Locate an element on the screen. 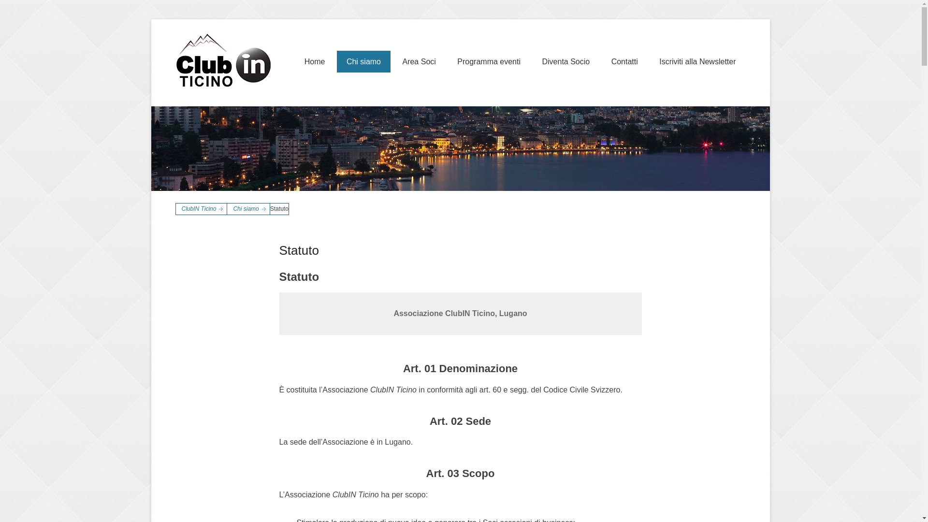 The width and height of the screenshot is (928, 522). Iscriviti alla Newsletter is located at coordinates (697, 62).